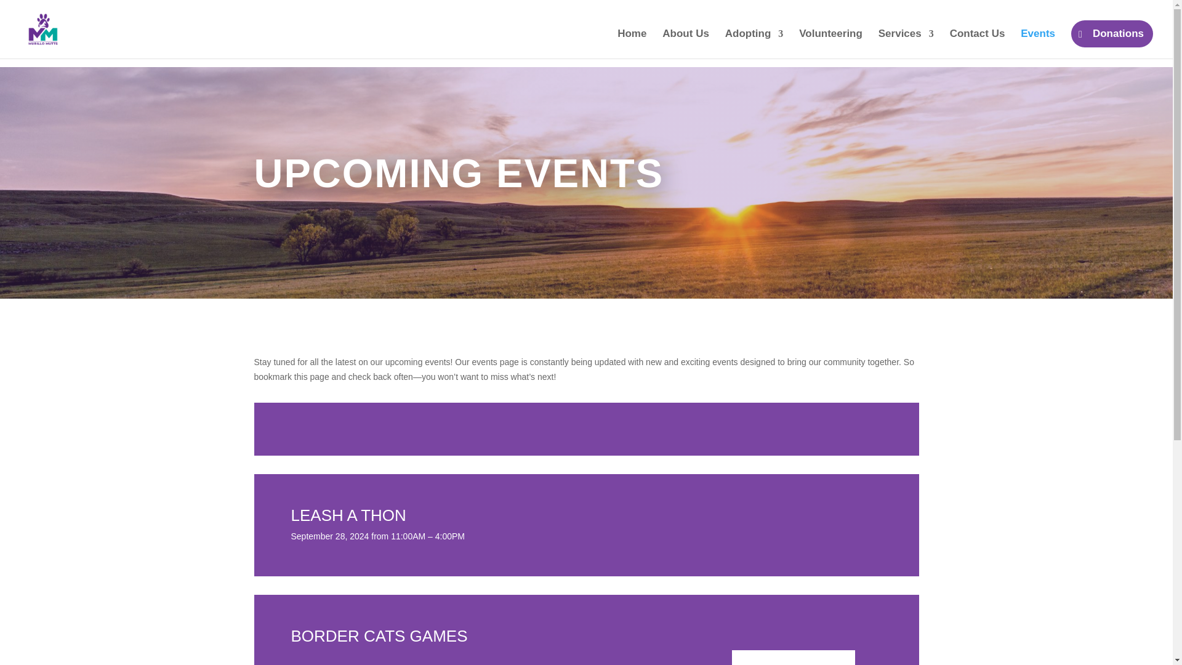 The image size is (1182, 665). Describe the element at coordinates (906, 44) in the screenshot. I see `Services` at that location.